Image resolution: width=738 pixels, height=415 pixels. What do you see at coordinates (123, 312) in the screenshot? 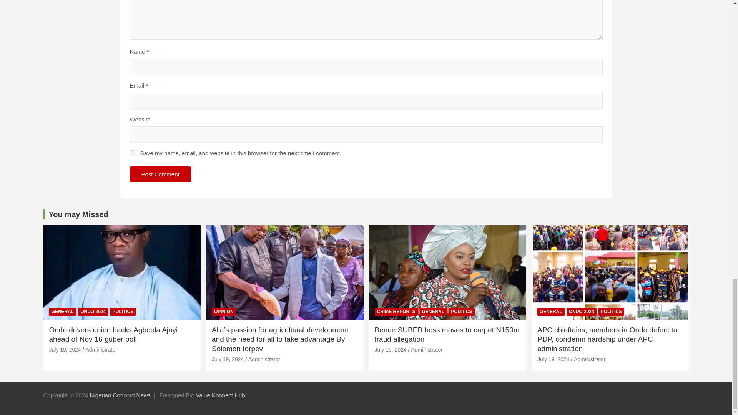
I see `POLITICS` at bounding box center [123, 312].